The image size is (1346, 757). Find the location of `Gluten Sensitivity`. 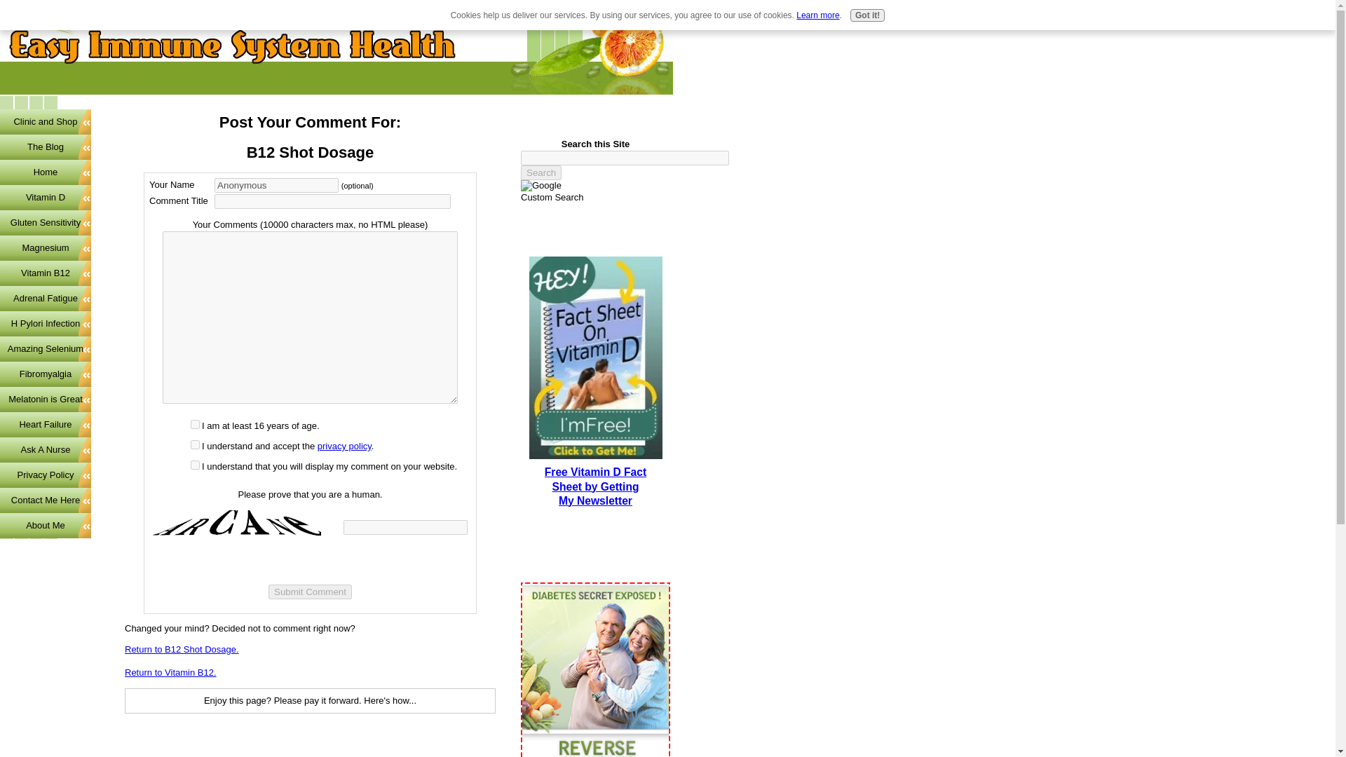

Gluten Sensitivity is located at coordinates (46, 223).